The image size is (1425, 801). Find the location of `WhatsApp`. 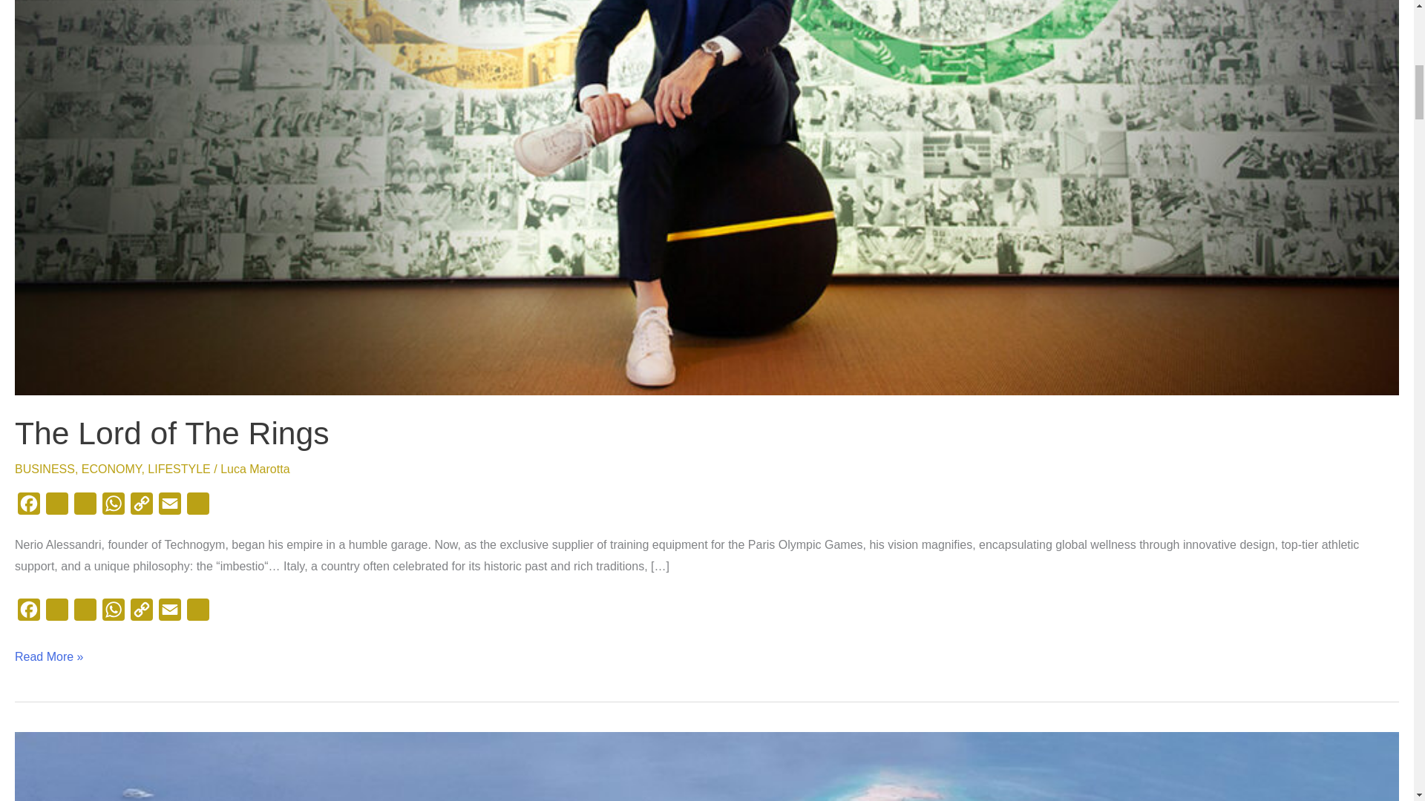

WhatsApp is located at coordinates (114, 613).